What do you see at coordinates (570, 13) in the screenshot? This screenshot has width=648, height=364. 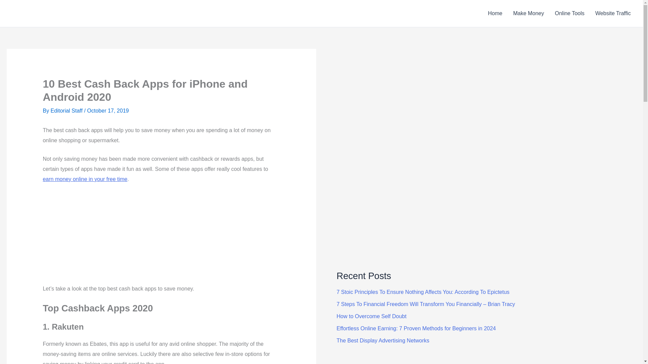 I see `Online Tools` at bounding box center [570, 13].